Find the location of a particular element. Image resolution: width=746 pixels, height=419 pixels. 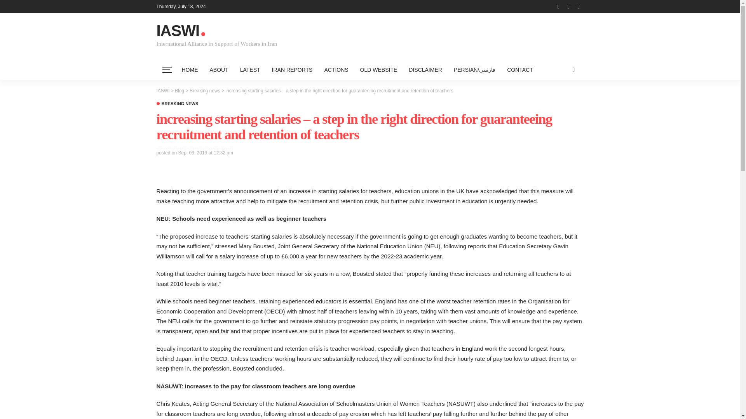

Go to the Breaking news Category archives. is located at coordinates (204, 90).